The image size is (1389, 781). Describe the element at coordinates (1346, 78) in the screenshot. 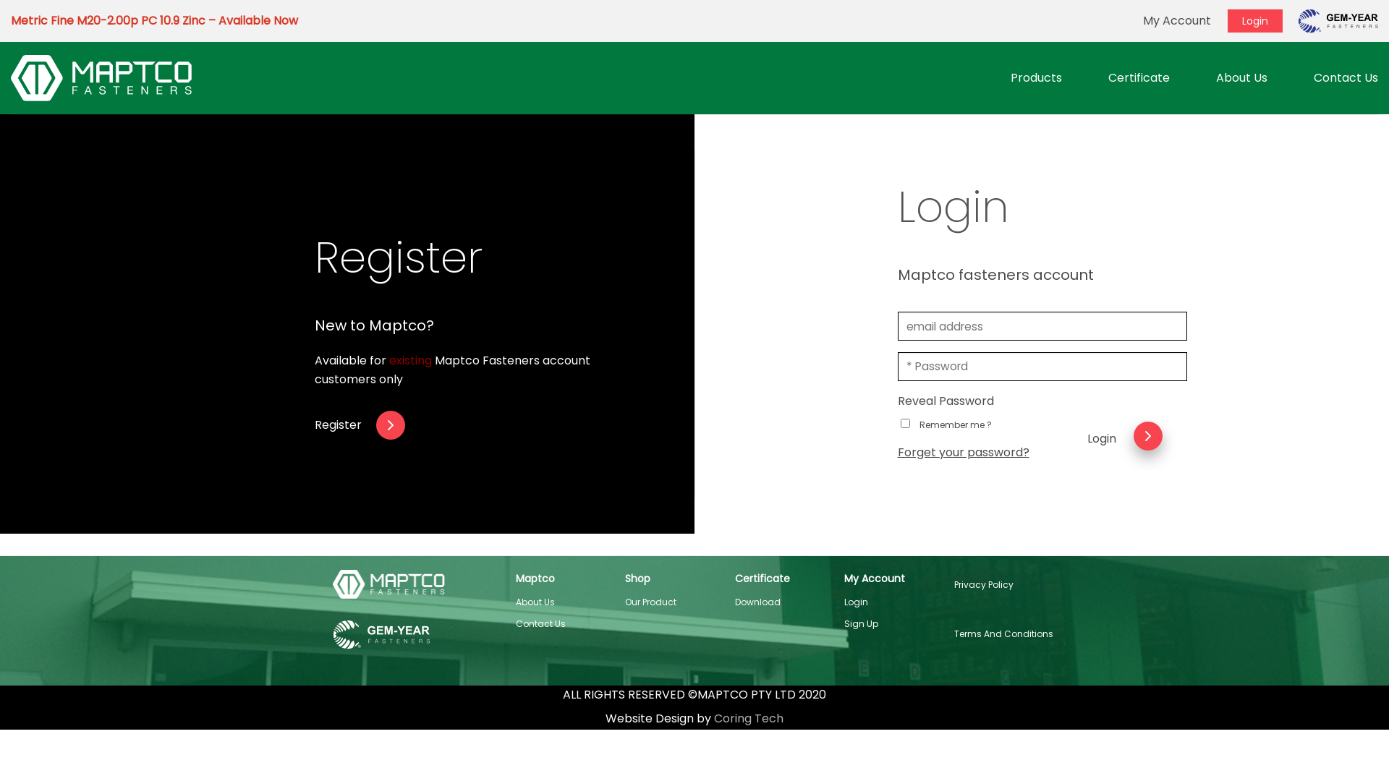

I see `Contact Us` at that location.